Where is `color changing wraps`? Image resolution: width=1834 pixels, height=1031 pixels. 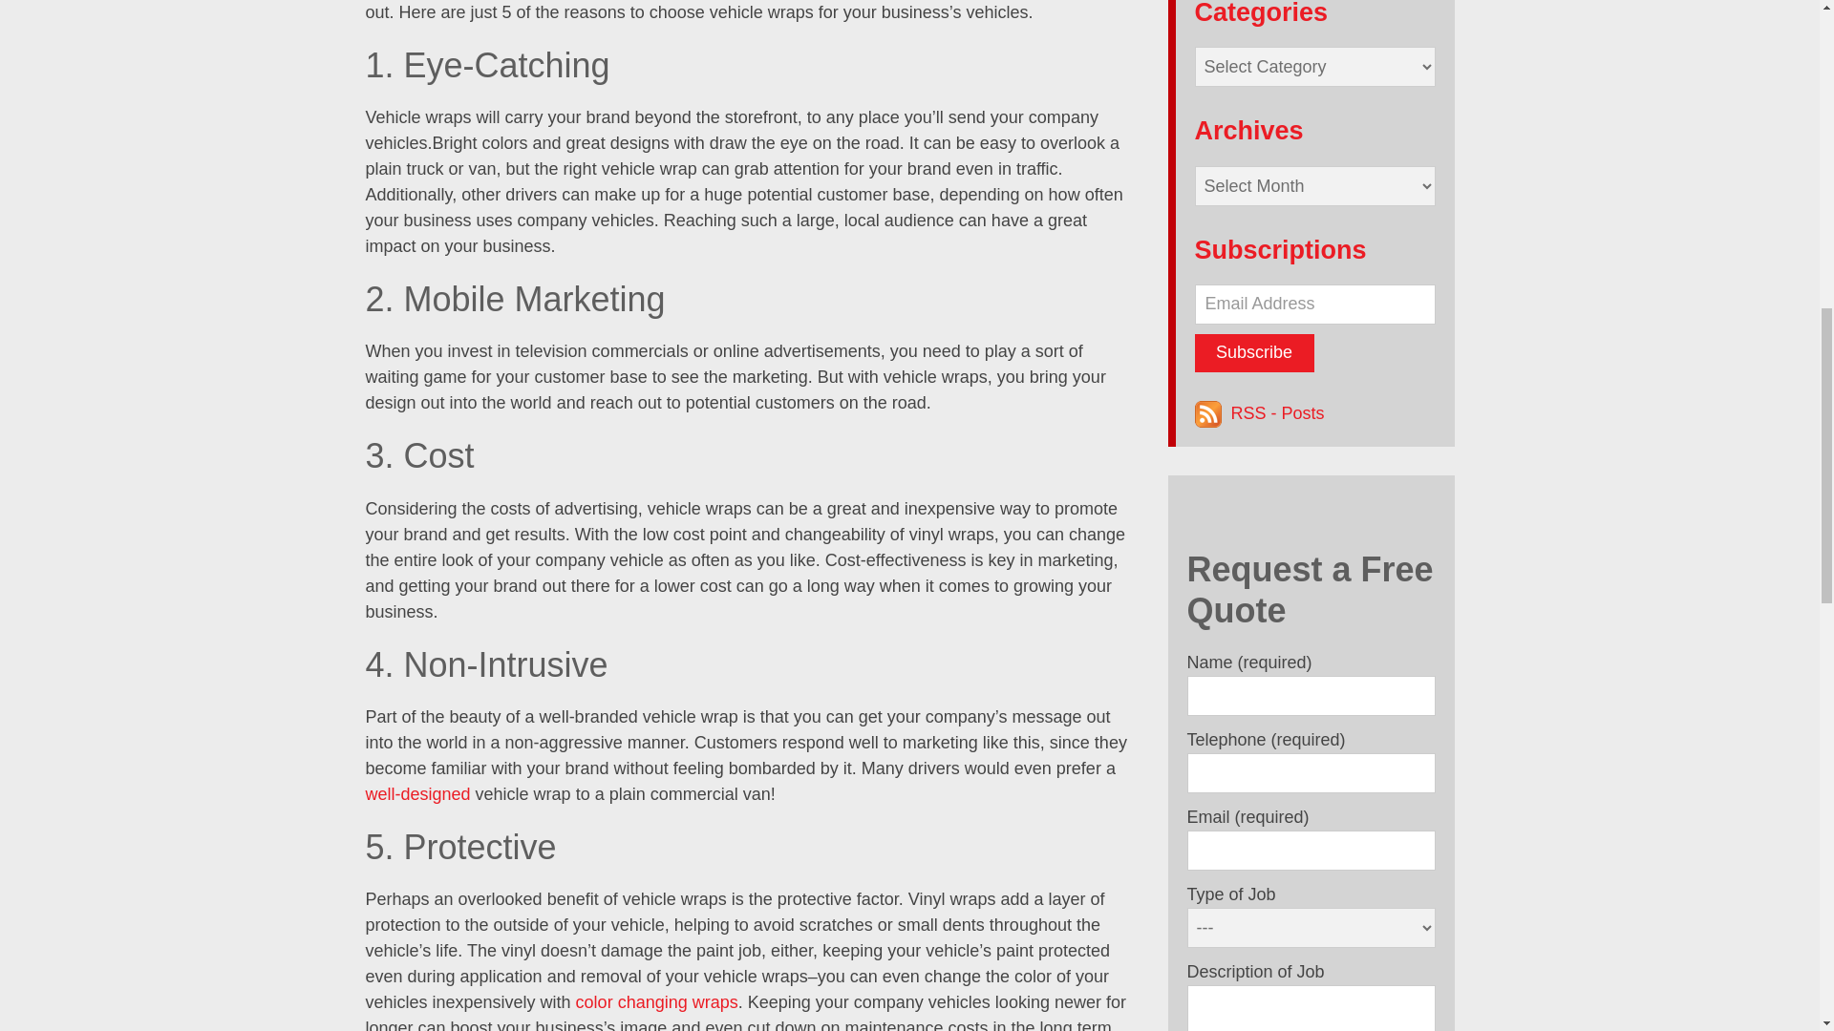
color changing wraps is located at coordinates (657, 1002).